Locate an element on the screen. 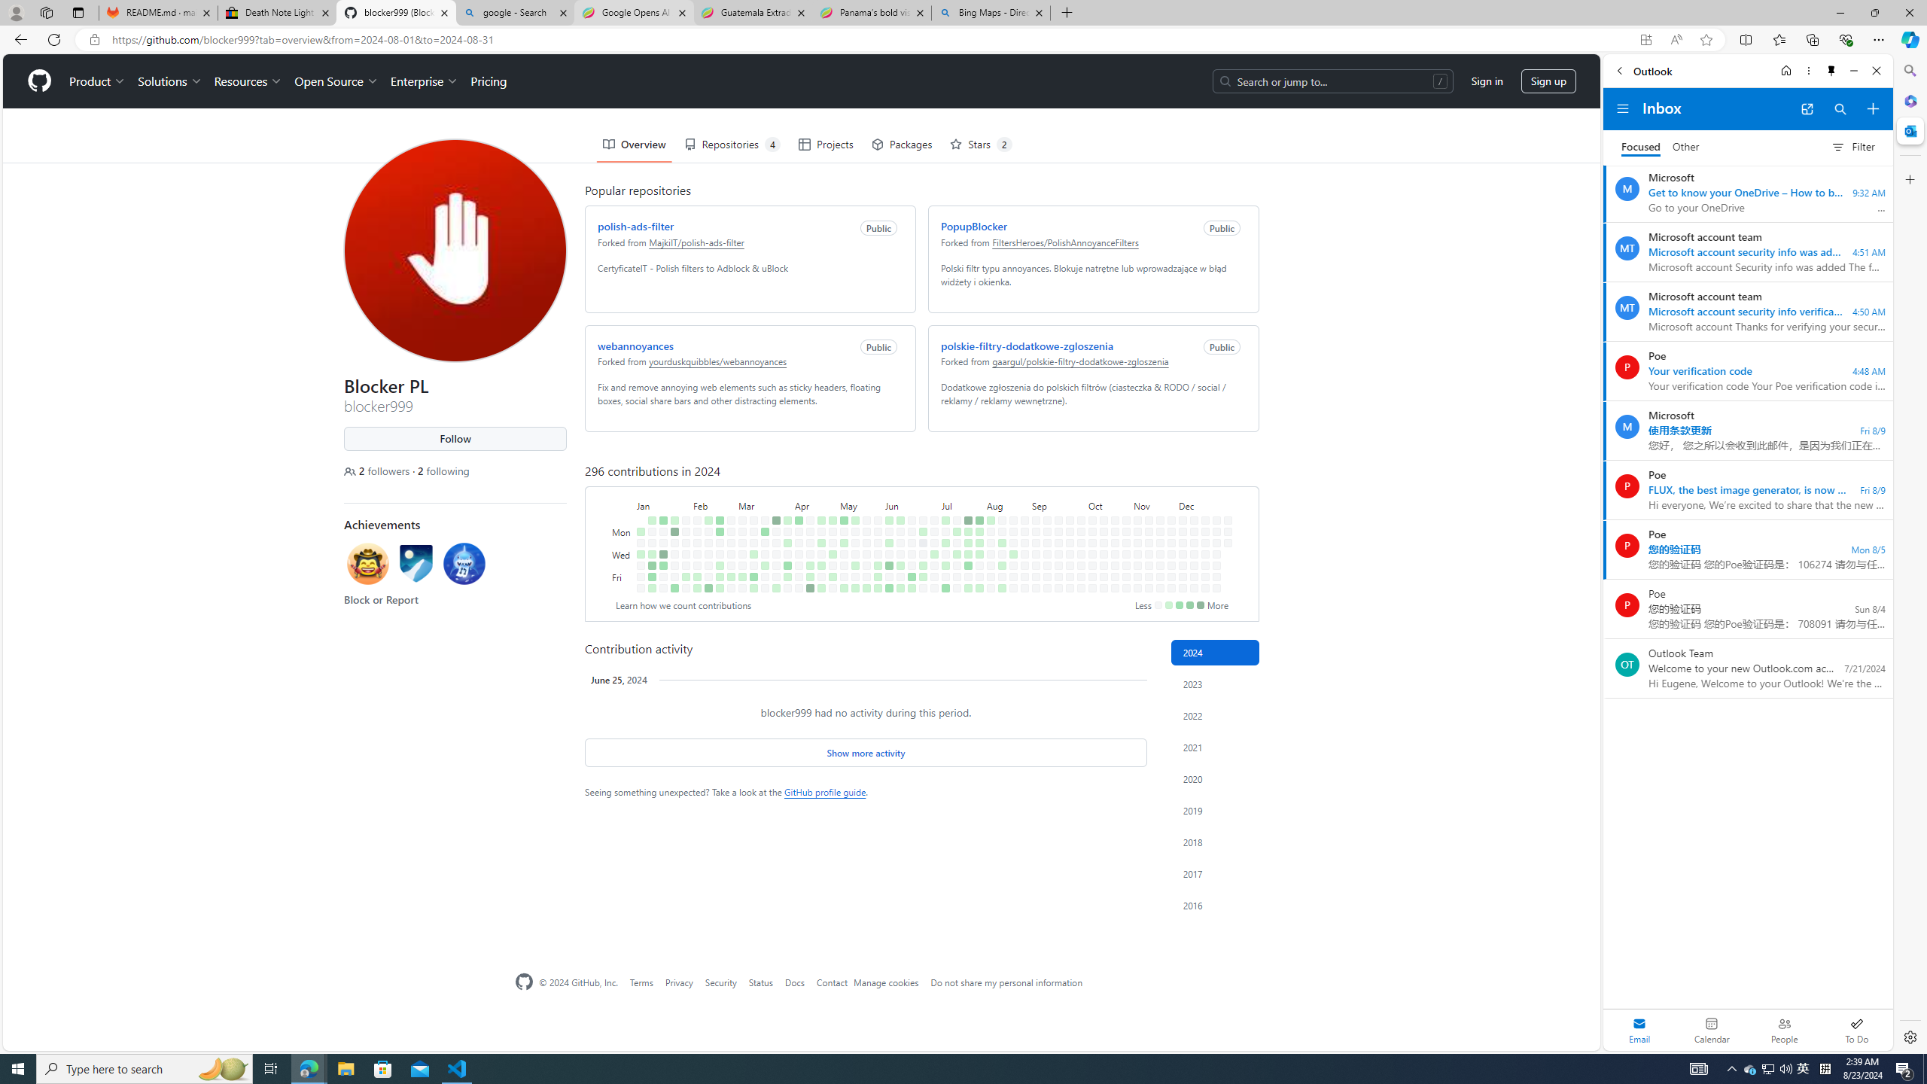 The image size is (1927, 1084). Calendar. Date today is 22 is located at coordinates (1712, 1030).